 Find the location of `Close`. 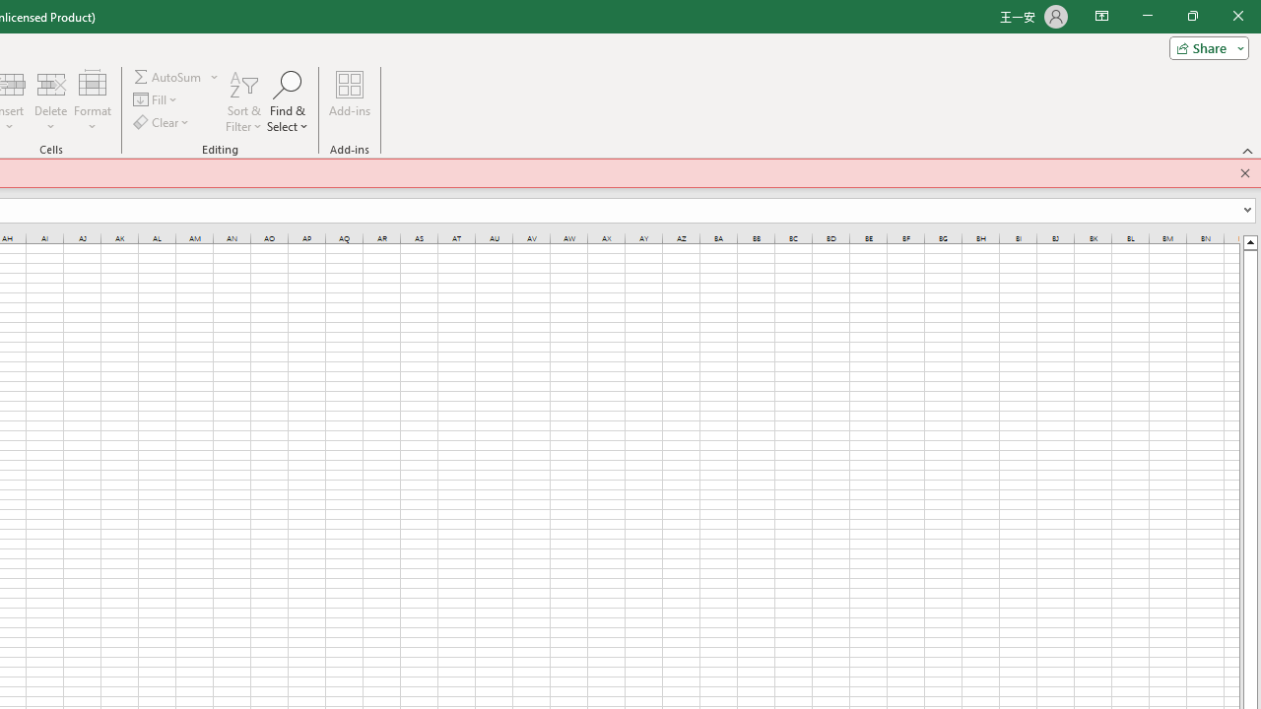

Close is located at coordinates (1237, 16).